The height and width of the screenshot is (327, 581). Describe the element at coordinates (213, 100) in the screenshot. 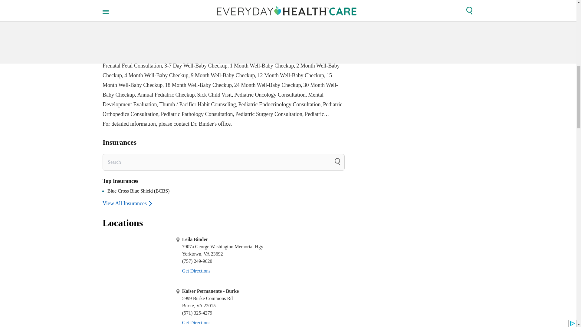

I see `Mental Development Evaluation` at that location.